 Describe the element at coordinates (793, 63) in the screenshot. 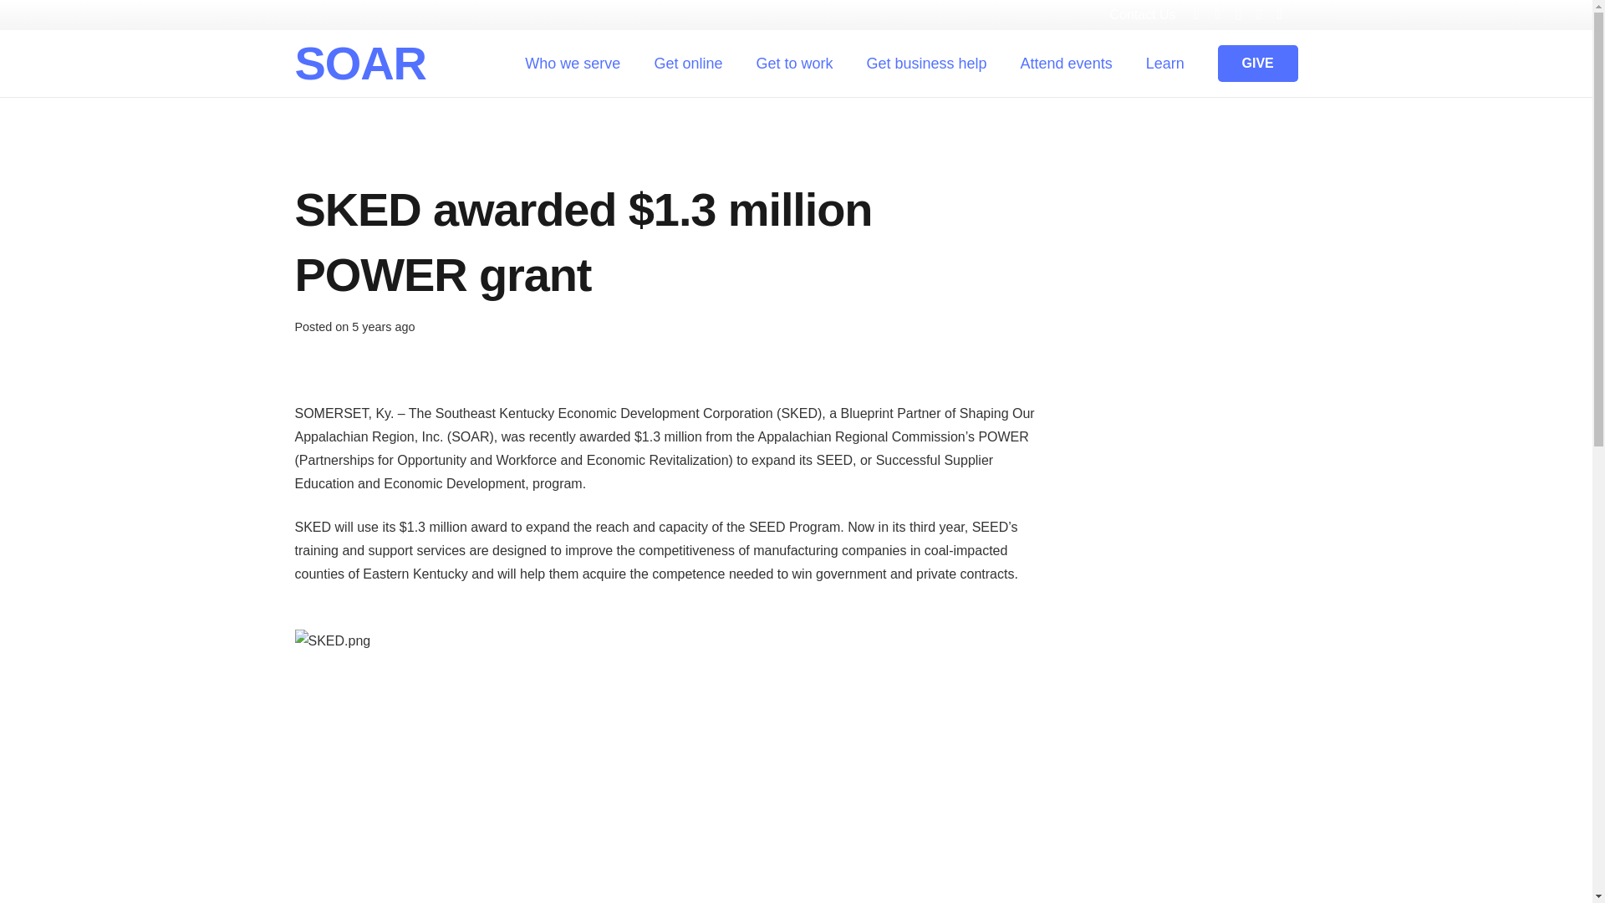

I see `Get to work` at that location.